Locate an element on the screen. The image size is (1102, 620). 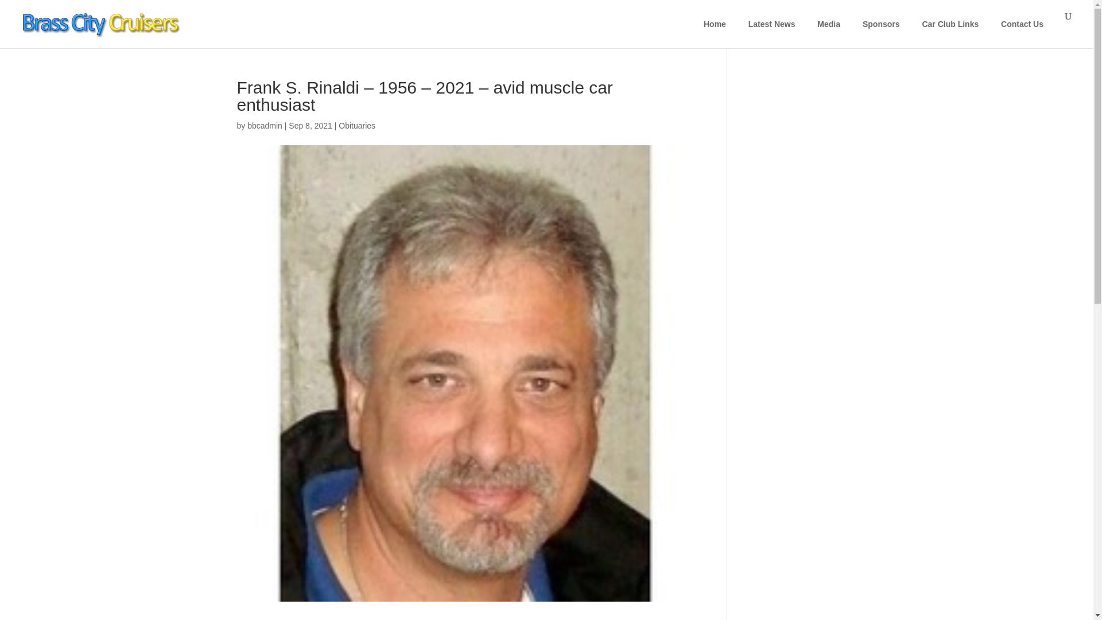
Latest News is located at coordinates (771, 24).